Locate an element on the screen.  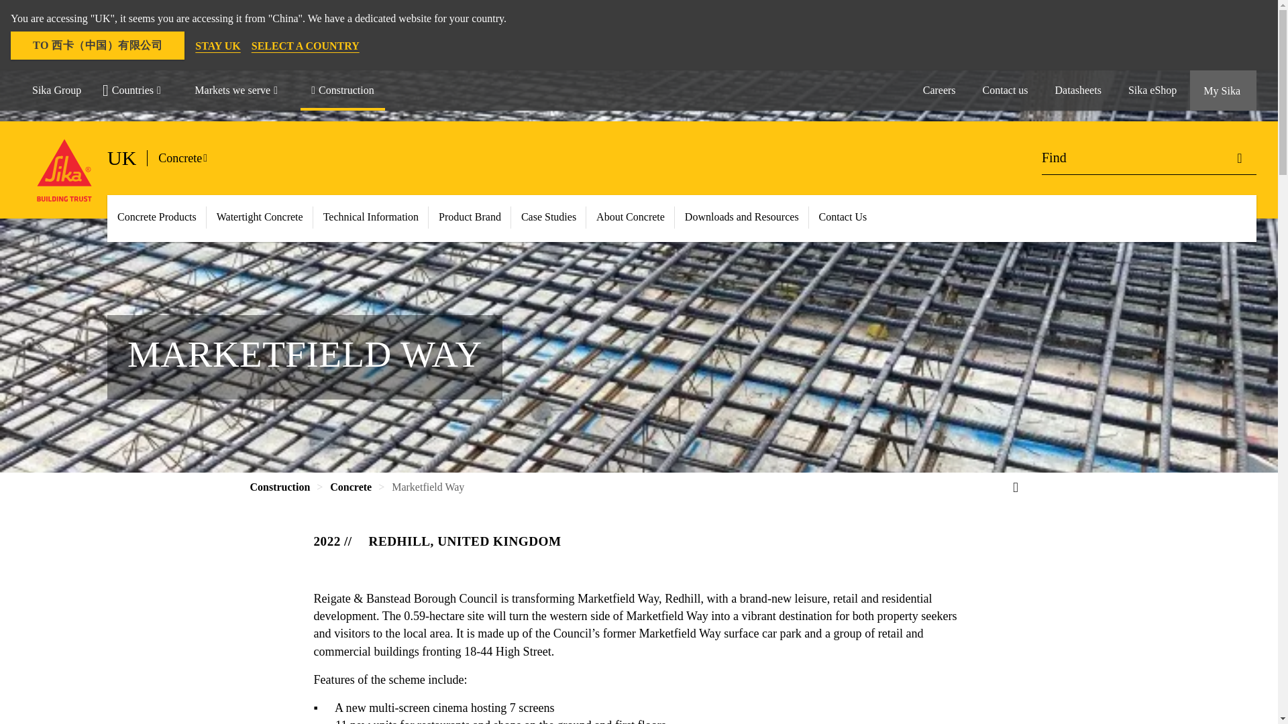
SELECT A COUNTRY is located at coordinates (305, 46).